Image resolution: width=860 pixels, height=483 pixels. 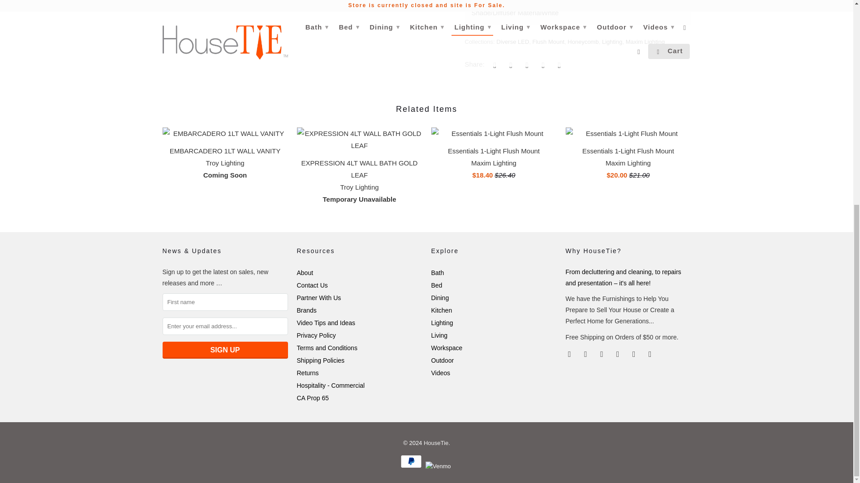 What do you see at coordinates (318, 297) in the screenshot?
I see `Partner With Us` at bounding box center [318, 297].